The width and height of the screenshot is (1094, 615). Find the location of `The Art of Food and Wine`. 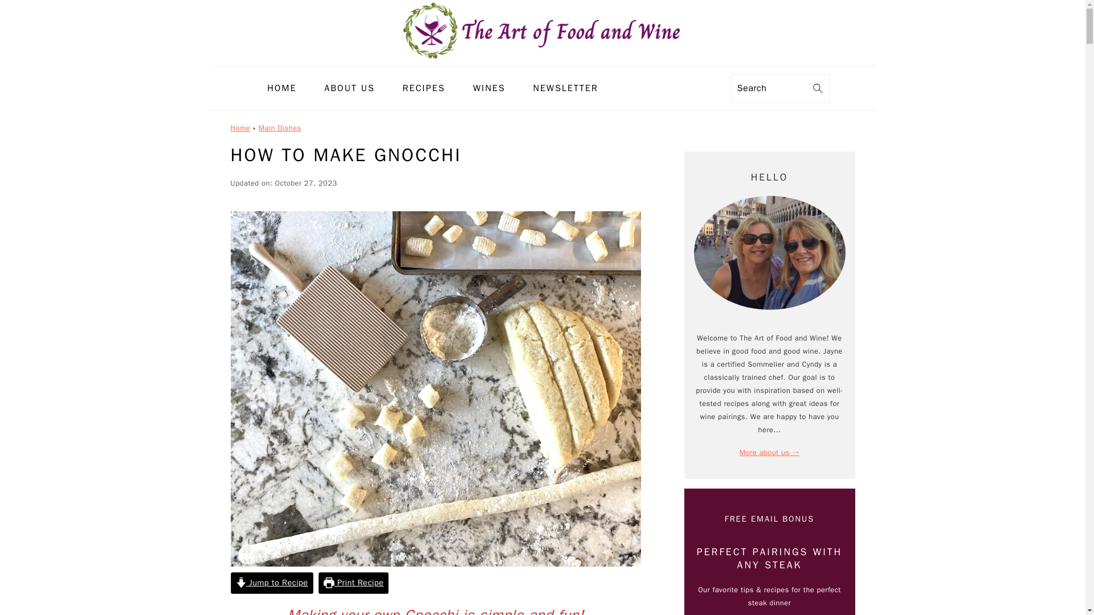

The Art of Food and Wine is located at coordinates (542, 30).